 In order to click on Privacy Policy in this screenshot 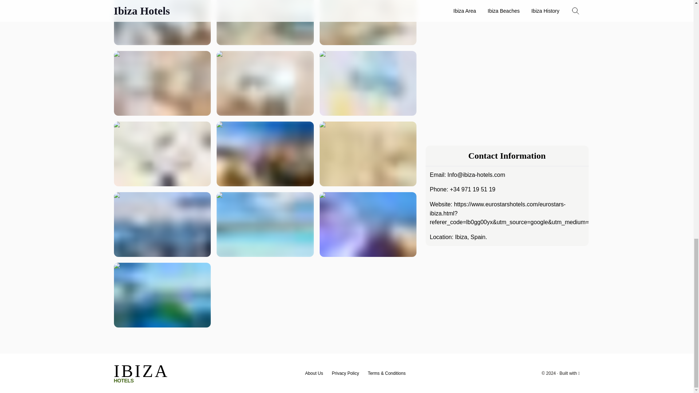, I will do `click(141, 373)`.